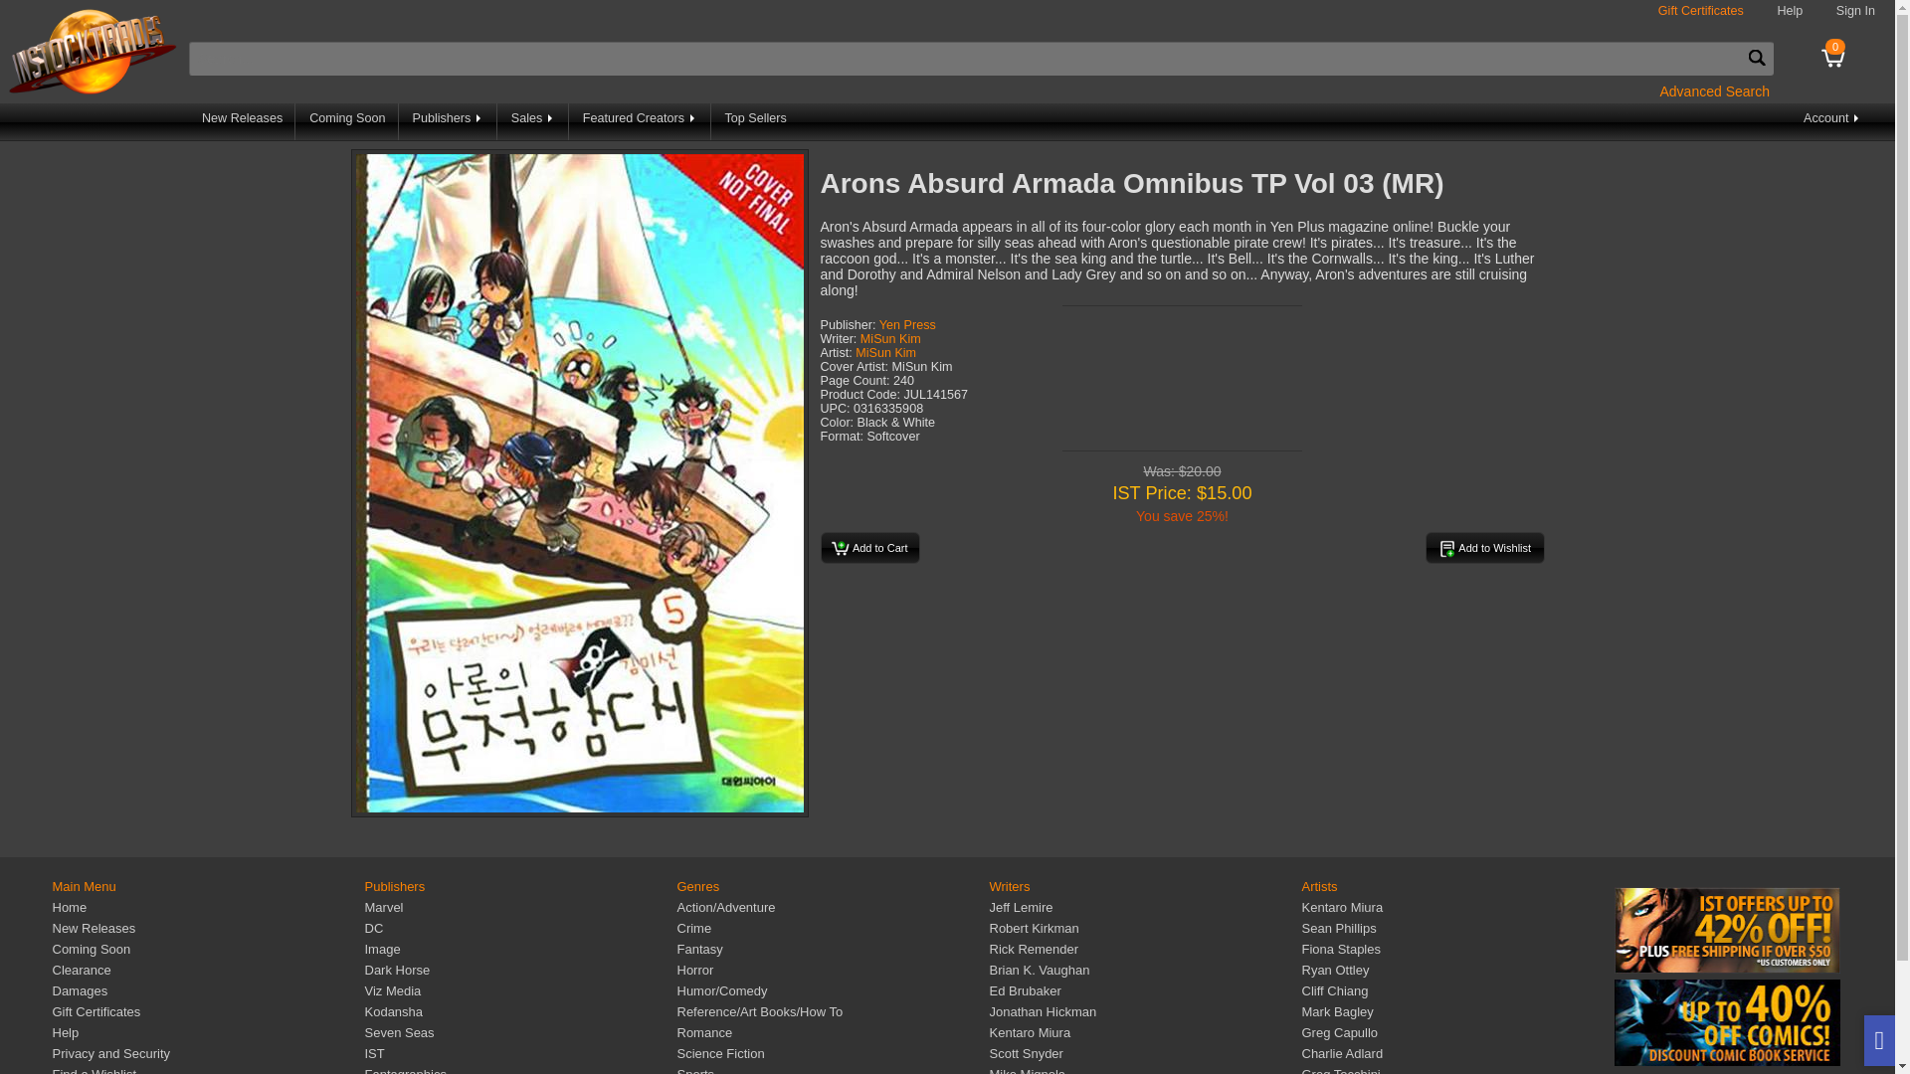 This screenshot has width=1910, height=1074. Describe the element at coordinates (885, 352) in the screenshot. I see `MiSun Kim` at that location.